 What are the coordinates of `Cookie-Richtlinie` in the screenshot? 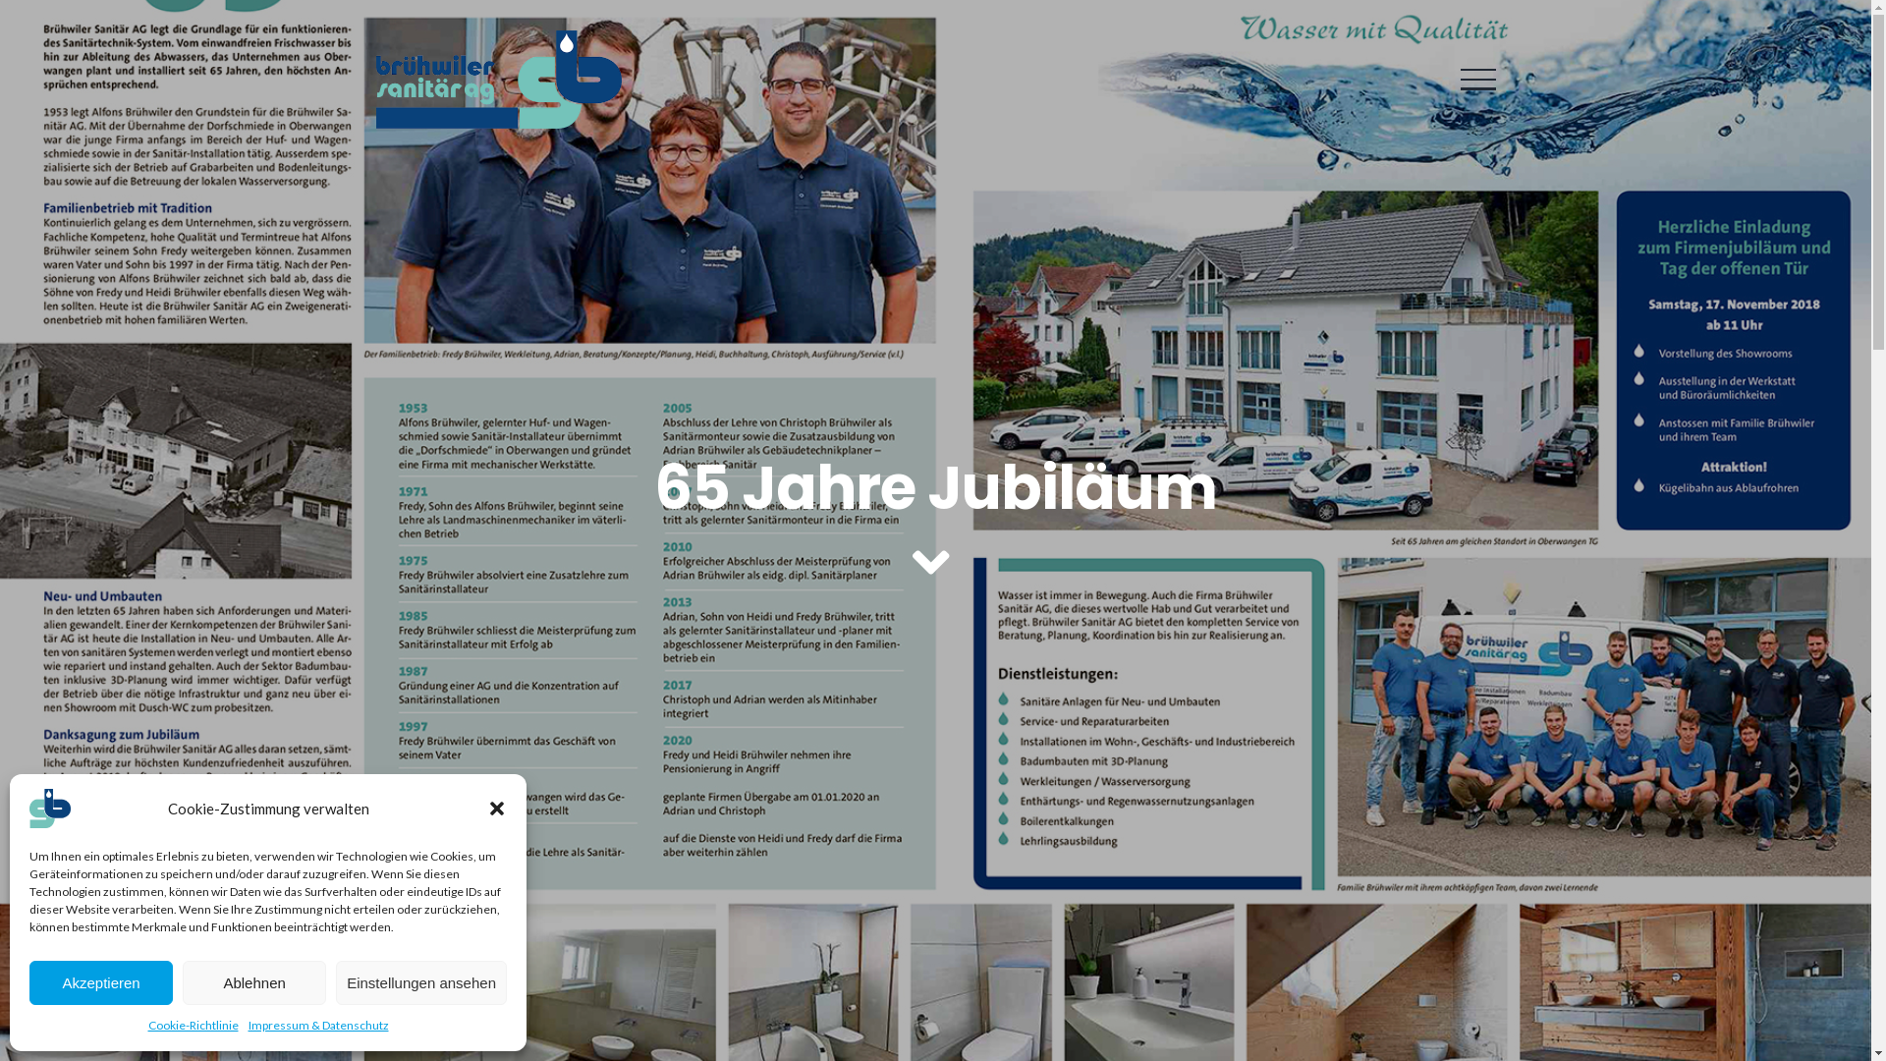 It's located at (193, 1026).